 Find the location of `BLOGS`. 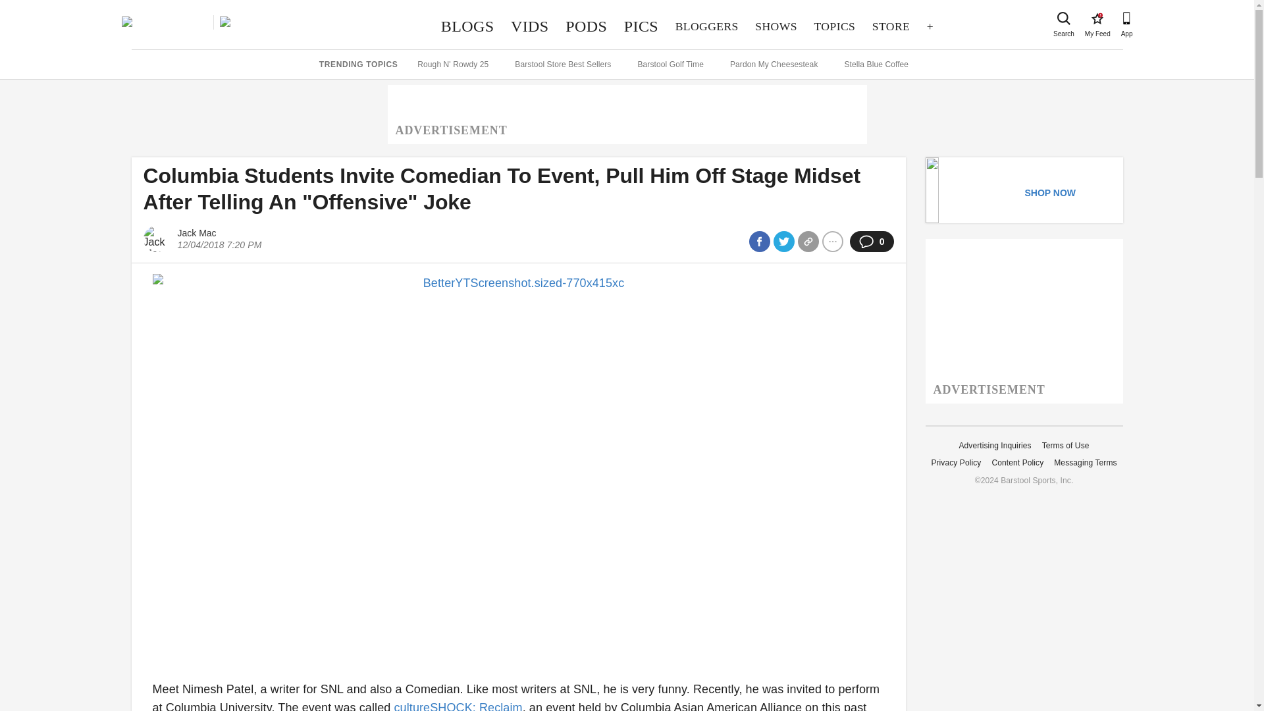

BLOGS is located at coordinates (891, 26).